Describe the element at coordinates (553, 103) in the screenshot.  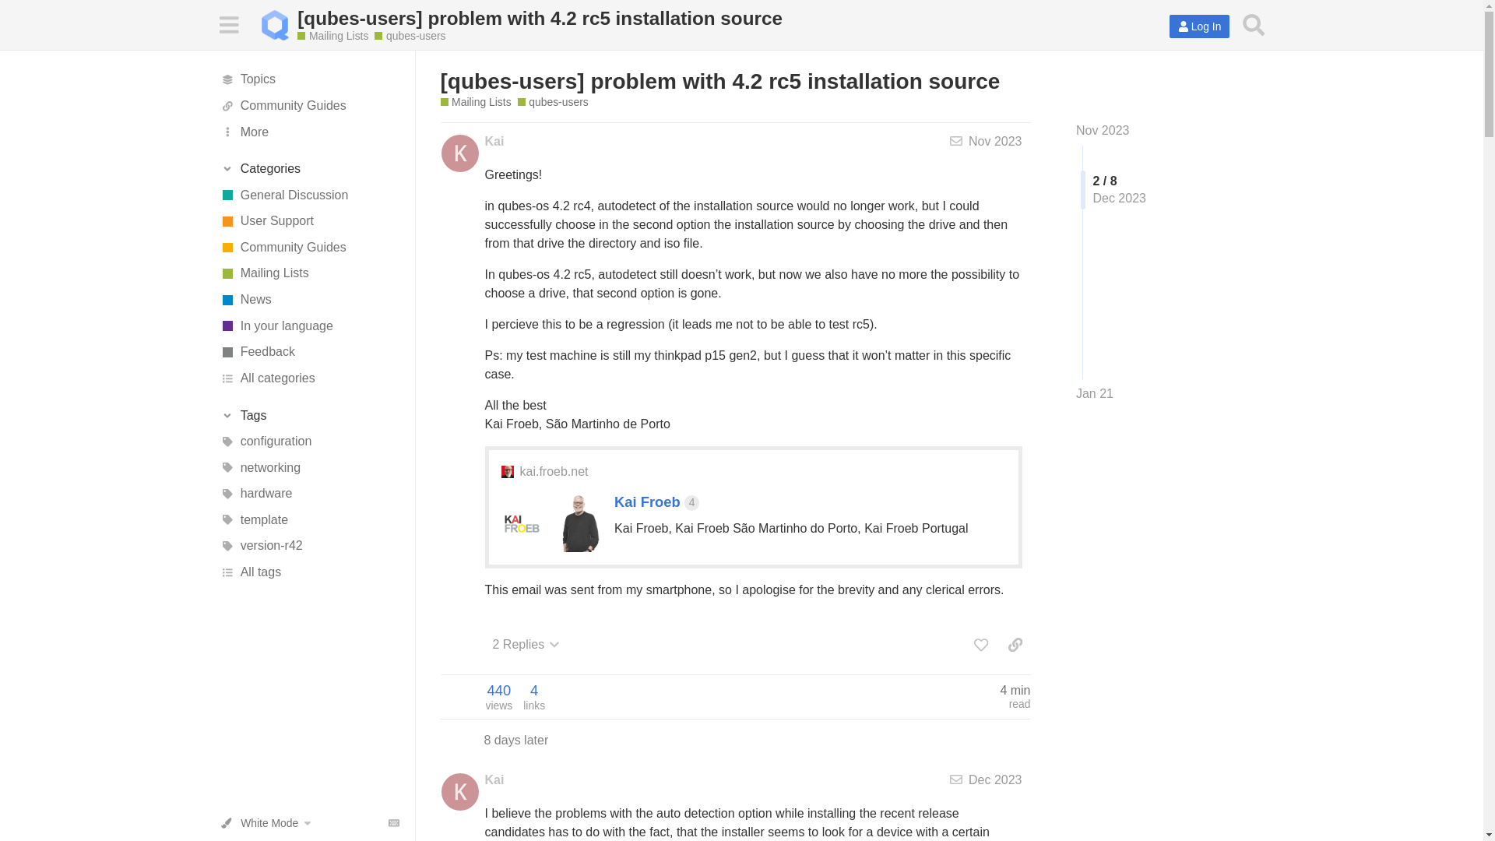
I see `qubes-users` at that location.